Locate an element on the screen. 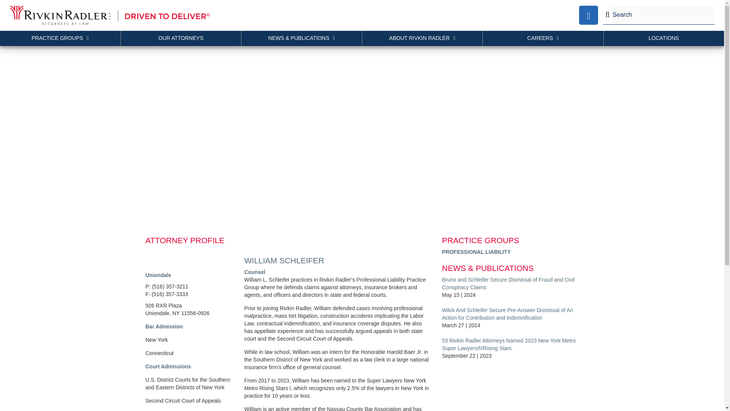  PRACTICE GROUPS is located at coordinates (60, 38).